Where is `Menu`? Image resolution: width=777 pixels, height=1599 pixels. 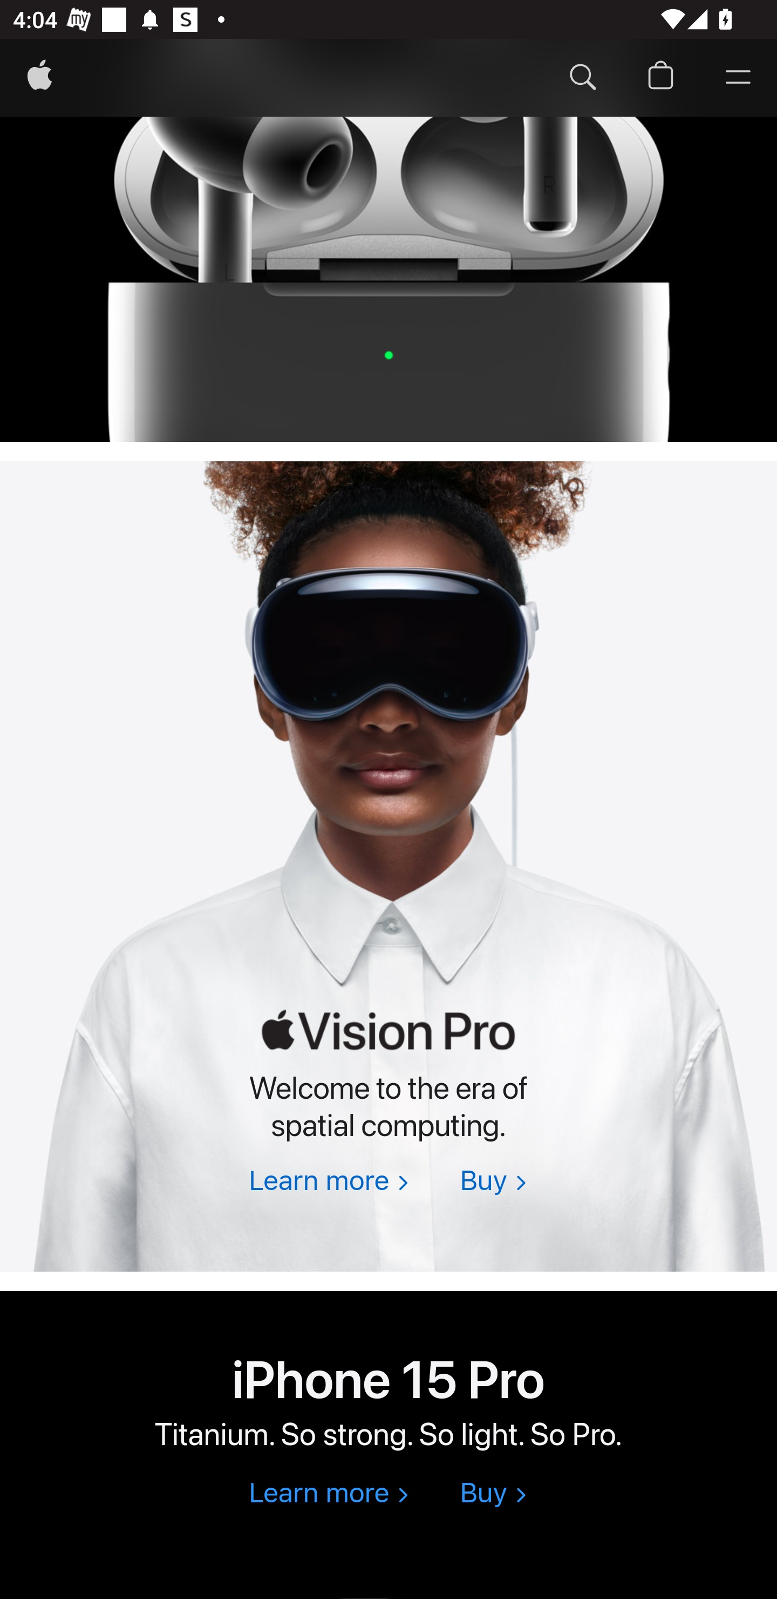 Menu is located at coordinates (738, 78).